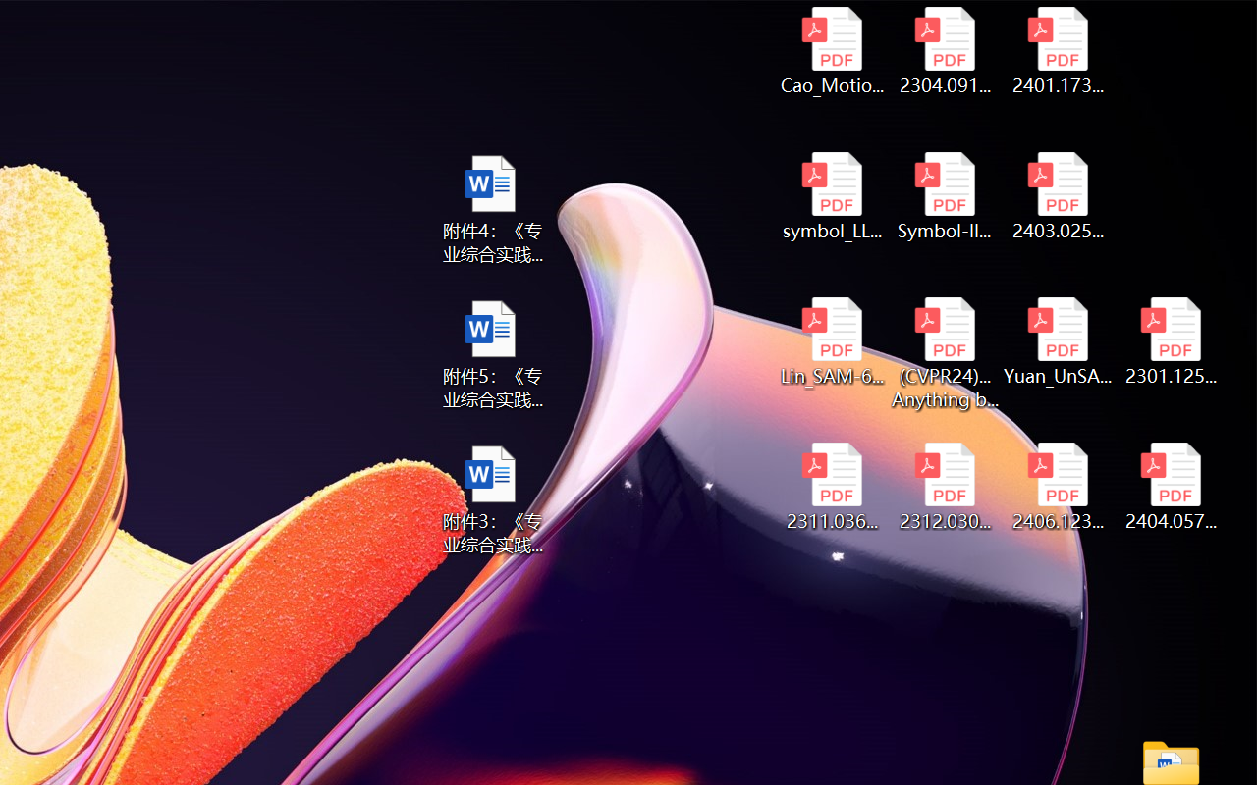 Image resolution: width=1257 pixels, height=785 pixels. What do you see at coordinates (831, 487) in the screenshot?
I see `2311.03658v2.pdf` at bounding box center [831, 487].